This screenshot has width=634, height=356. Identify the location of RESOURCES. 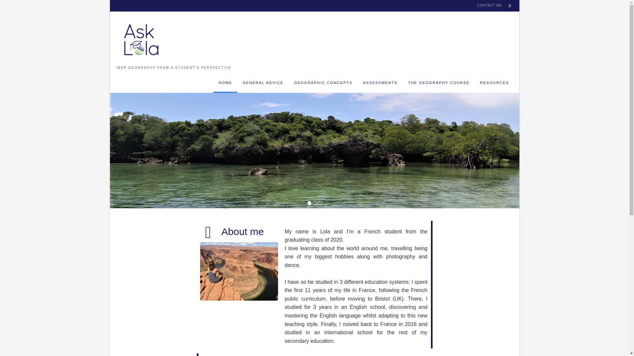
(495, 85).